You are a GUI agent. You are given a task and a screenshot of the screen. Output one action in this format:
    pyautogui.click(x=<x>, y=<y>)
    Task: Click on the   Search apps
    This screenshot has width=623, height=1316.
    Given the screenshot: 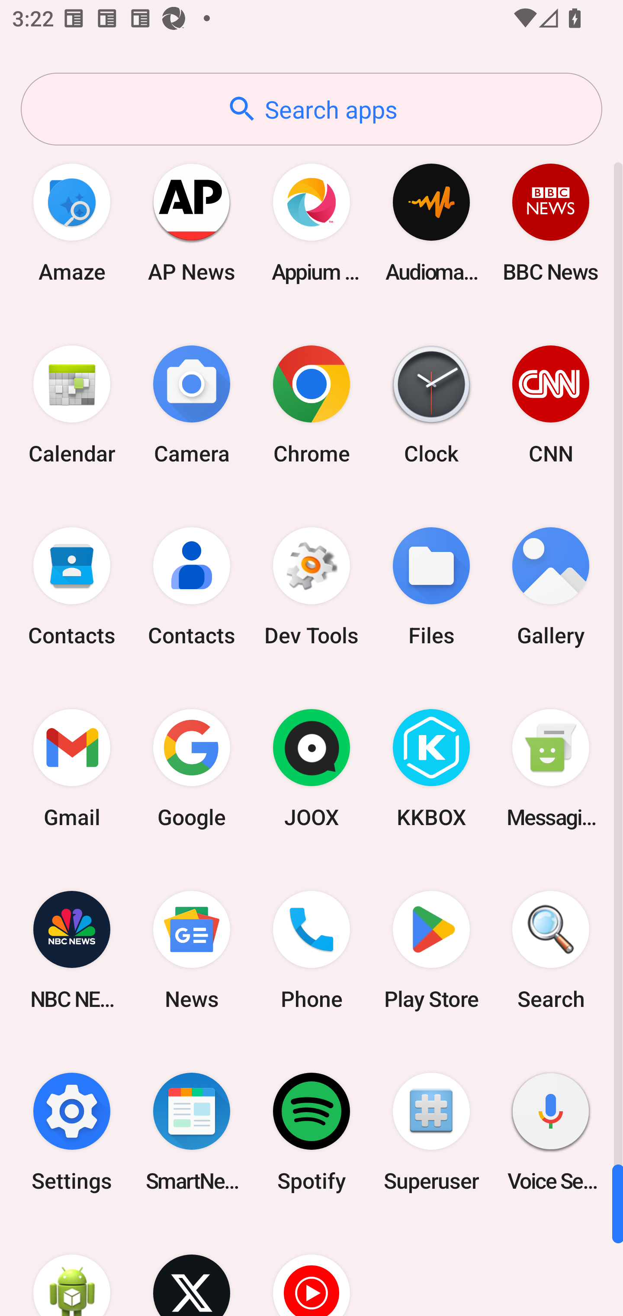 What is the action you would take?
    pyautogui.click(x=311, y=109)
    